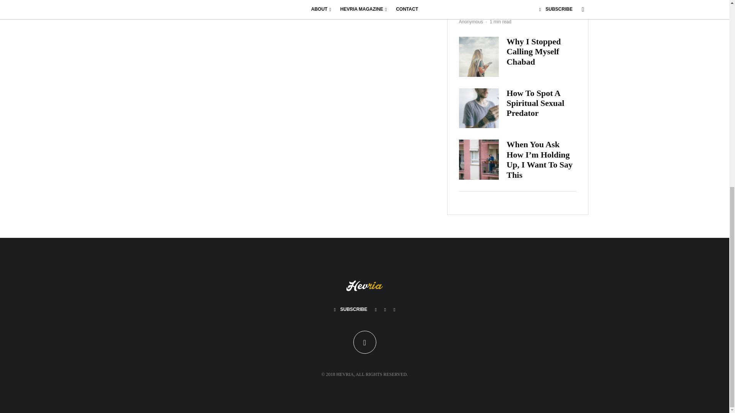 Image resolution: width=735 pixels, height=413 pixels. Describe the element at coordinates (495, 9) in the screenshot. I see `The Boogeyman Of Belonging` at that location.